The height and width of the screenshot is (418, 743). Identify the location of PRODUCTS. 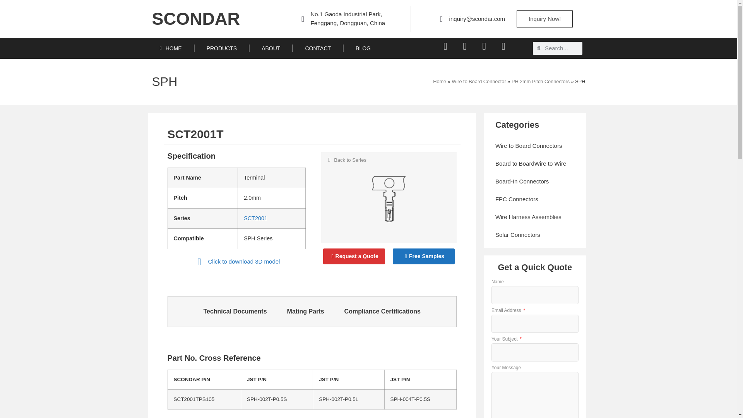
(222, 48).